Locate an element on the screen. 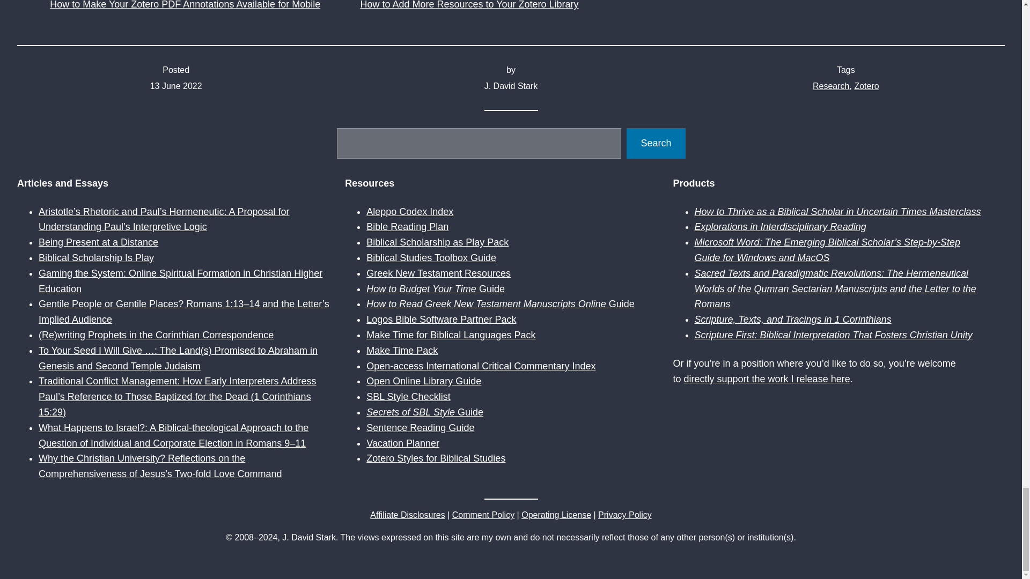 The width and height of the screenshot is (1030, 579). Research is located at coordinates (830, 86).